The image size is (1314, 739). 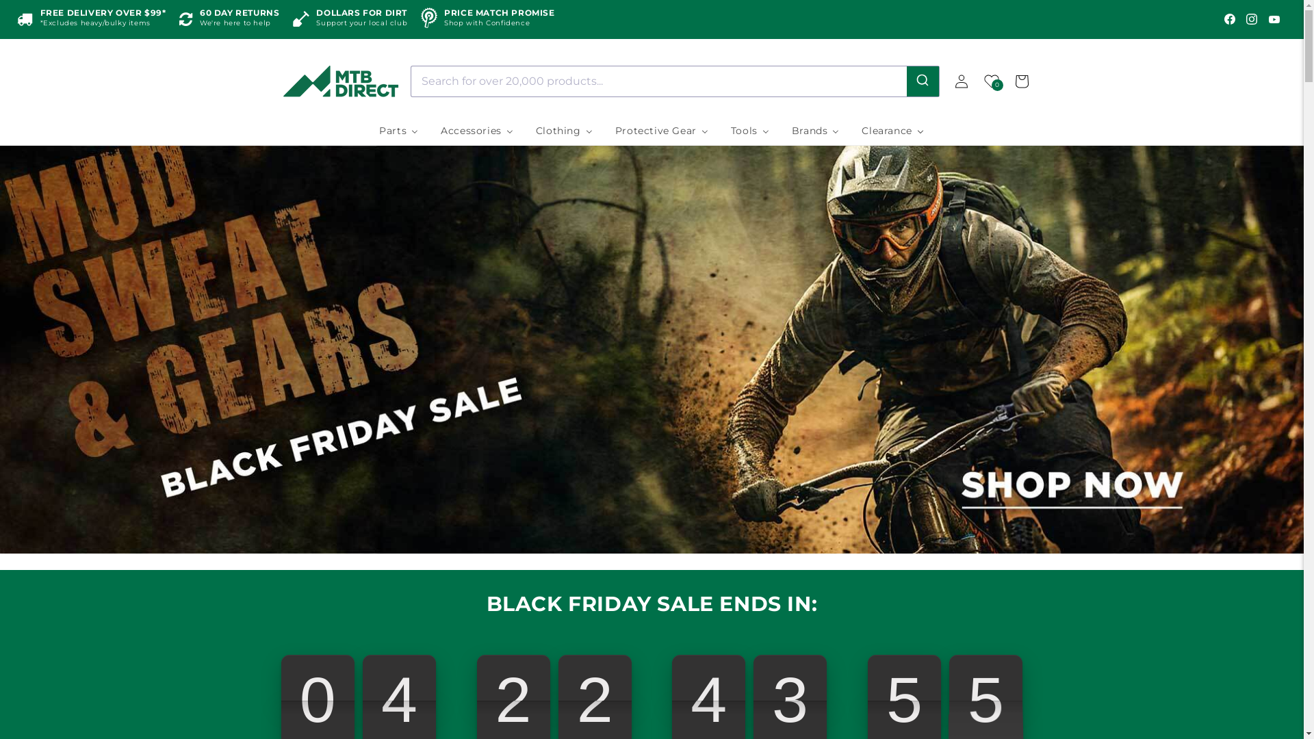 What do you see at coordinates (662, 131) in the screenshot?
I see `Protective Gear` at bounding box center [662, 131].